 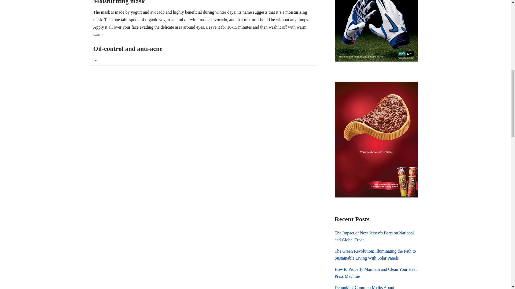 I want to click on How to Properly Maintain and Clean Your Heat Press Machine, so click(x=376, y=273).